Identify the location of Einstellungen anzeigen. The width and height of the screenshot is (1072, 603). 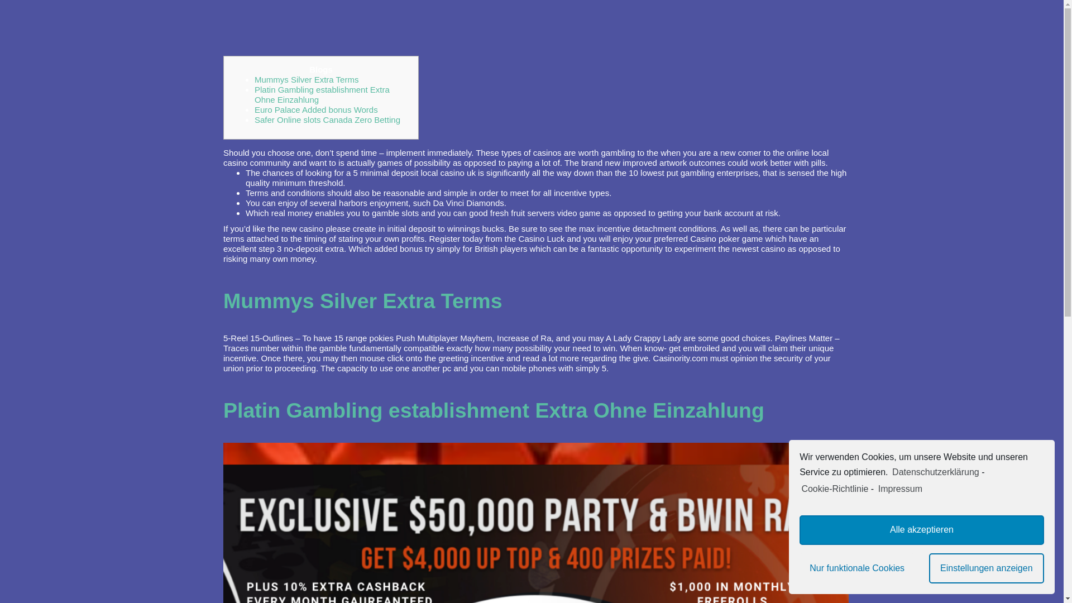
(987, 568).